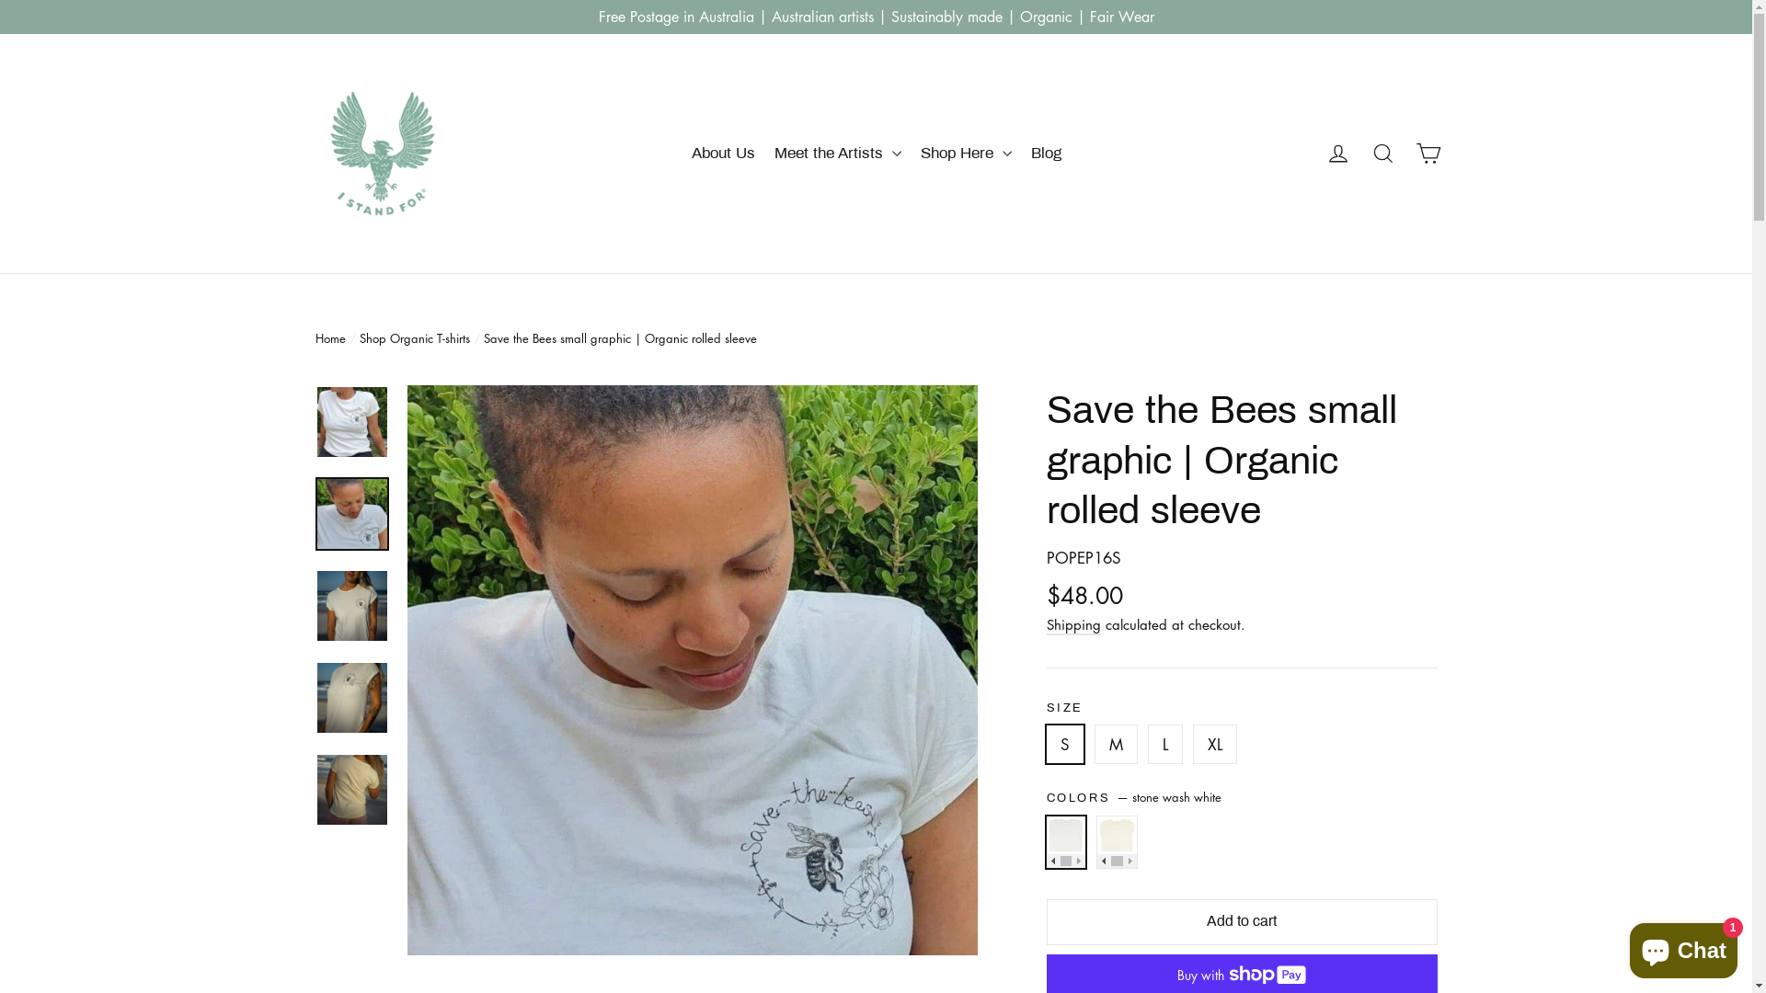 The width and height of the screenshot is (1766, 993). Describe the element at coordinates (329, 338) in the screenshot. I see `Home` at that location.